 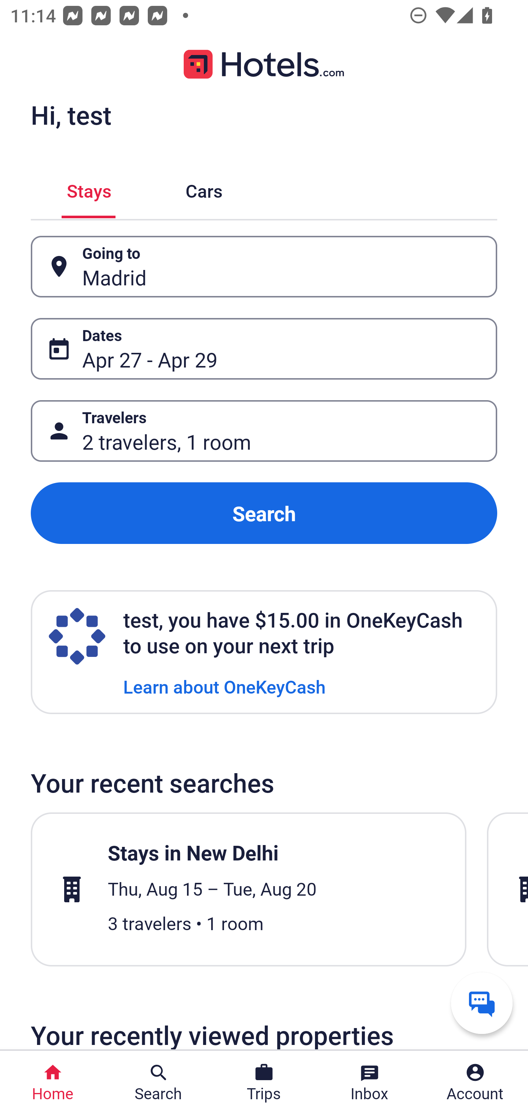 What do you see at coordinates (71, 115) in the screenshot?
I see `Hi, test` at bounding box center [71, 115].